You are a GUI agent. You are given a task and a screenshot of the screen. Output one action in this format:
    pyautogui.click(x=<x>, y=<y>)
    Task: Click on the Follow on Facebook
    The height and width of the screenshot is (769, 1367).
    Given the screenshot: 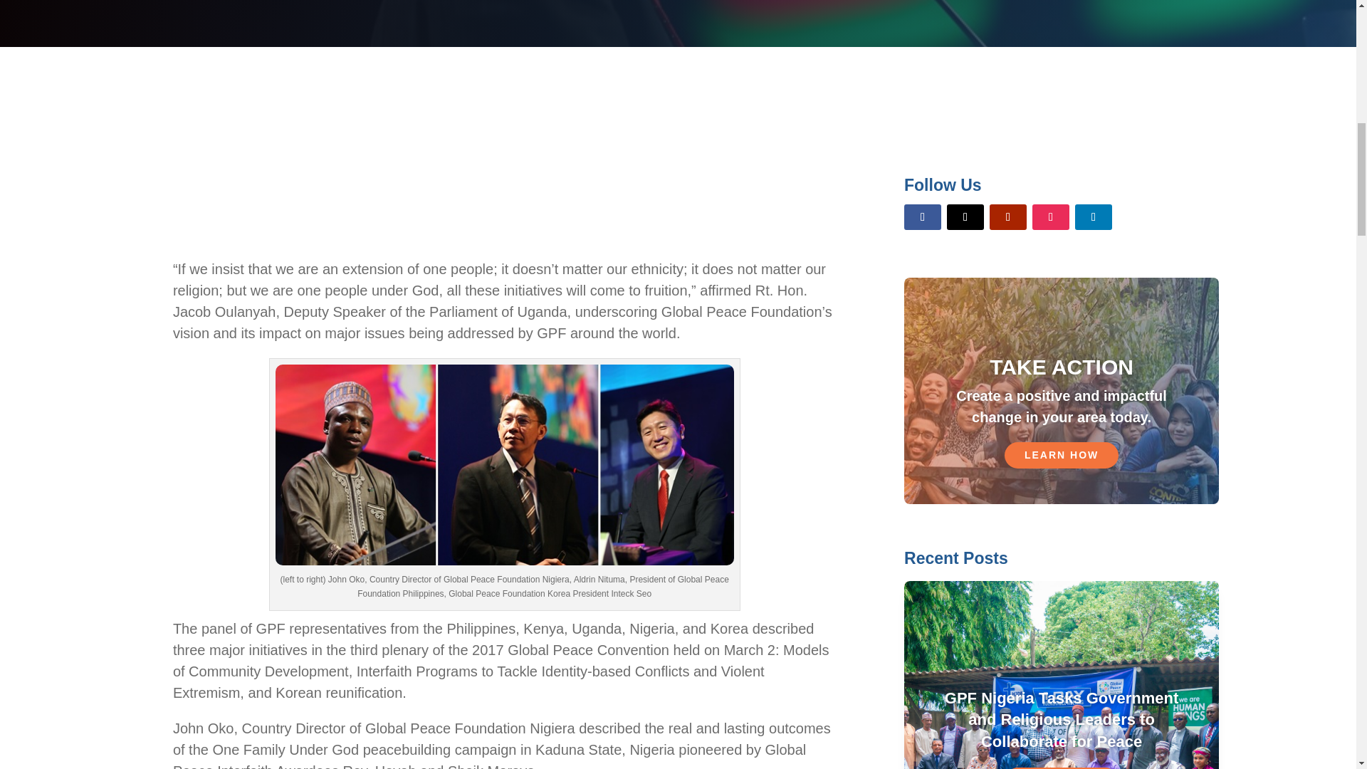 What is the action you would take?
    pyautogui.click(x=923, y=216)
    